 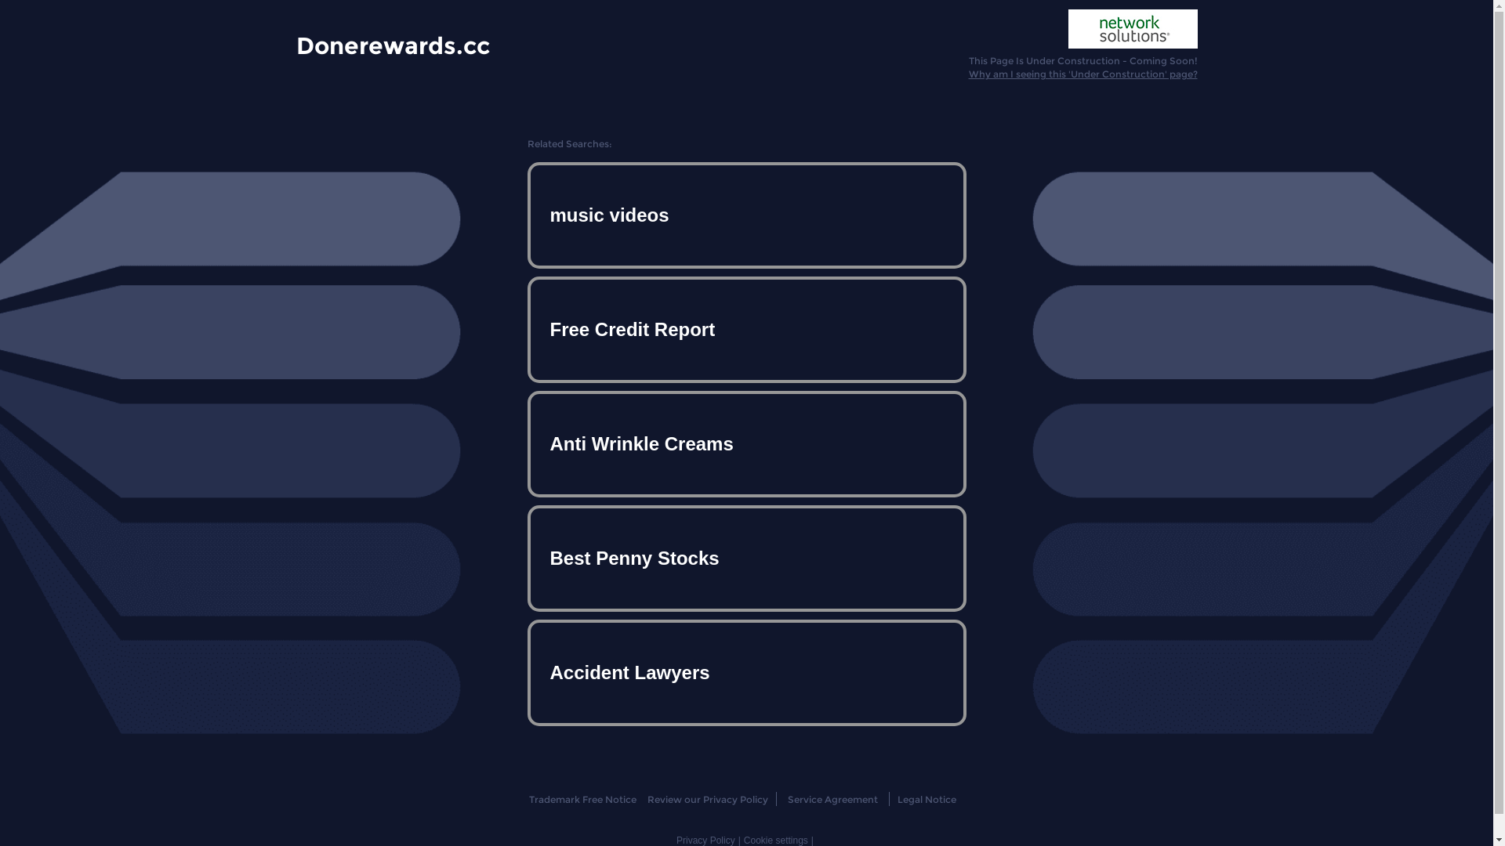 I want to click on Donerewards.cc, so click(x=393, y=45).